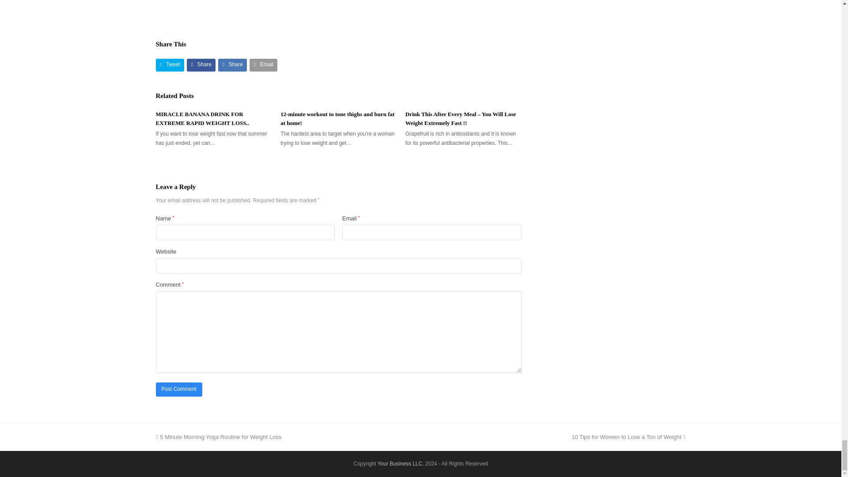 This screenshot has width=848, height=477. Describe the element at coordinates (232, 65) in the screenshot. I see `Share` at that location.